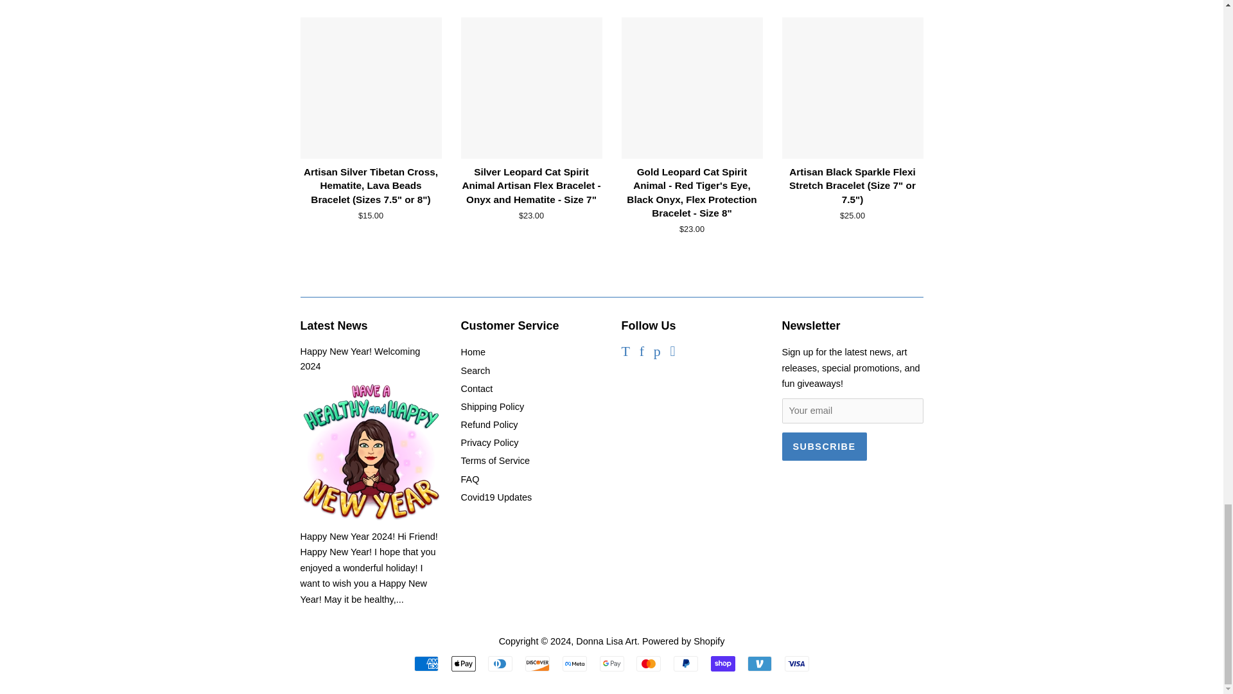  What do you see at coordinates (824, 446) in the screenshot?
I see `Subscribe` at bounding box center [824, 446].